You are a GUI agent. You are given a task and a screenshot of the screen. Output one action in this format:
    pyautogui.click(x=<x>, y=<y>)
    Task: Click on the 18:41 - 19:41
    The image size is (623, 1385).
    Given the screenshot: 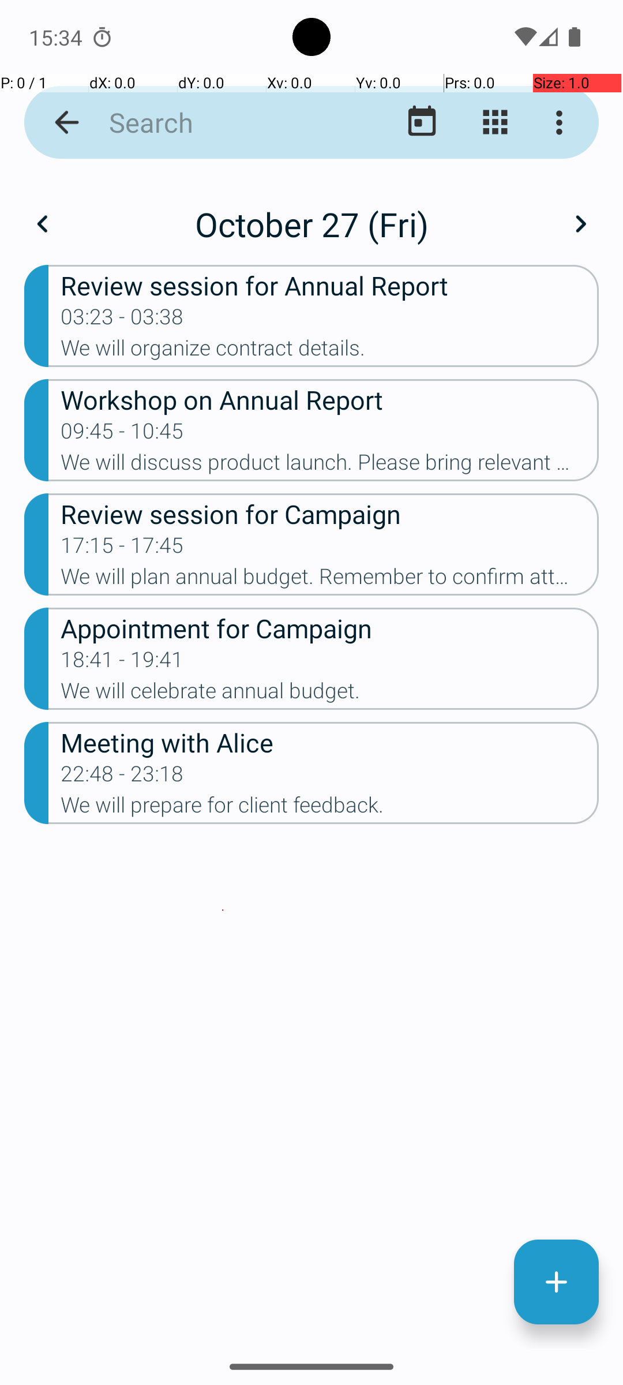 What is the action you would take?
    pyautogui.click(x=122, y=663)
    